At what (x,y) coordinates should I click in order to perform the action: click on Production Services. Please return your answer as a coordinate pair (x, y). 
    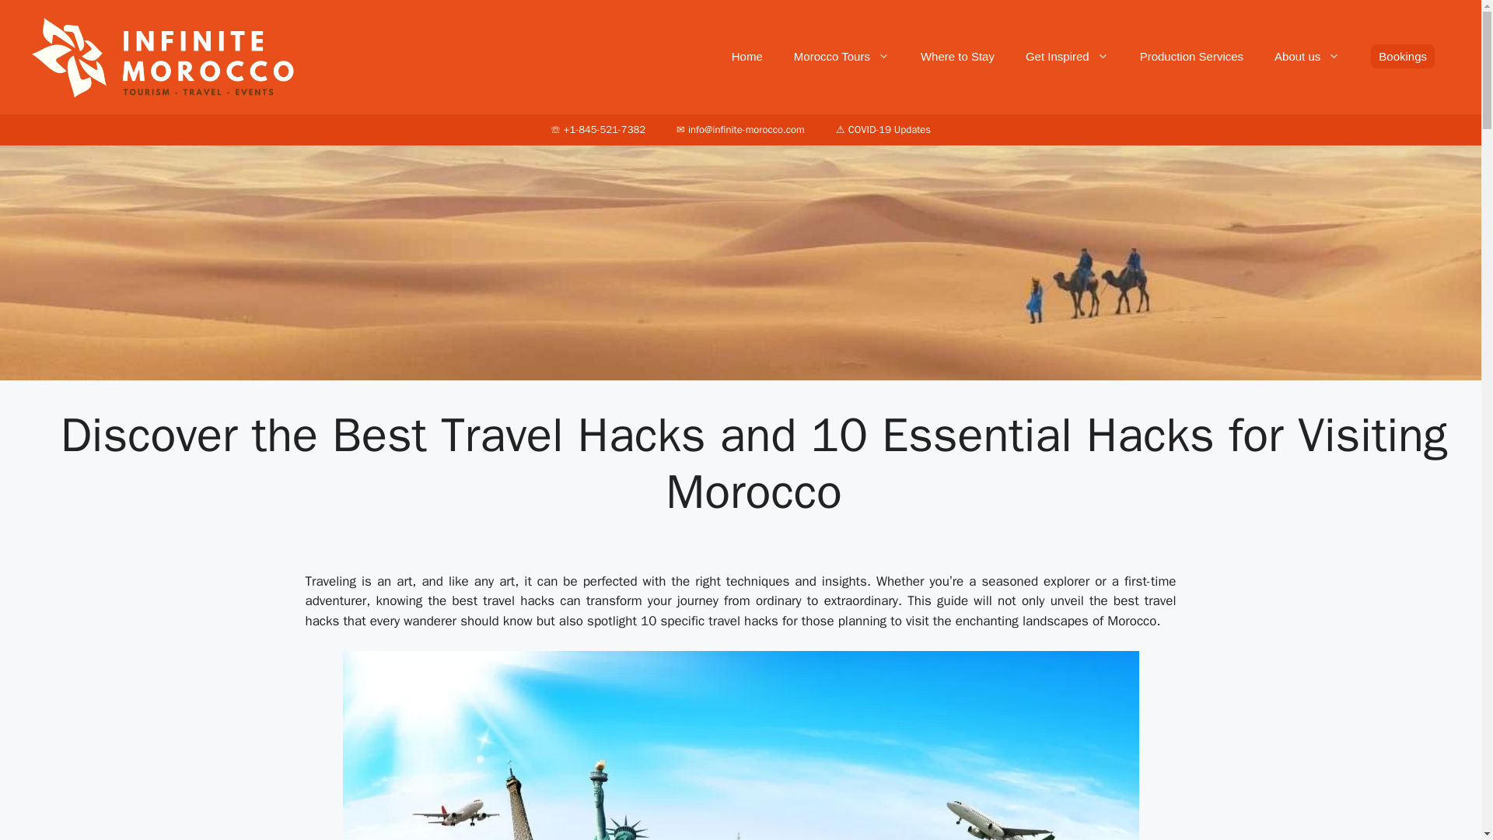
    Looking at the image, I should click on (1191, 56).